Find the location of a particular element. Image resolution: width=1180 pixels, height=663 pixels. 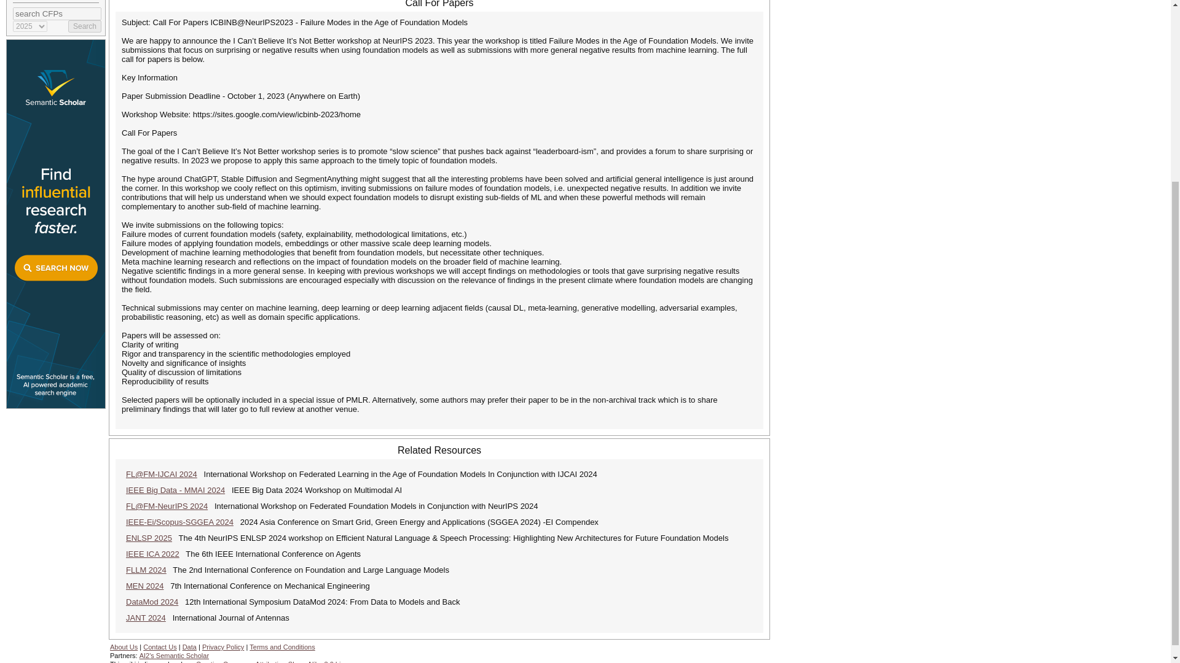

FLLM 2024 is located at coordinates (146, 570).